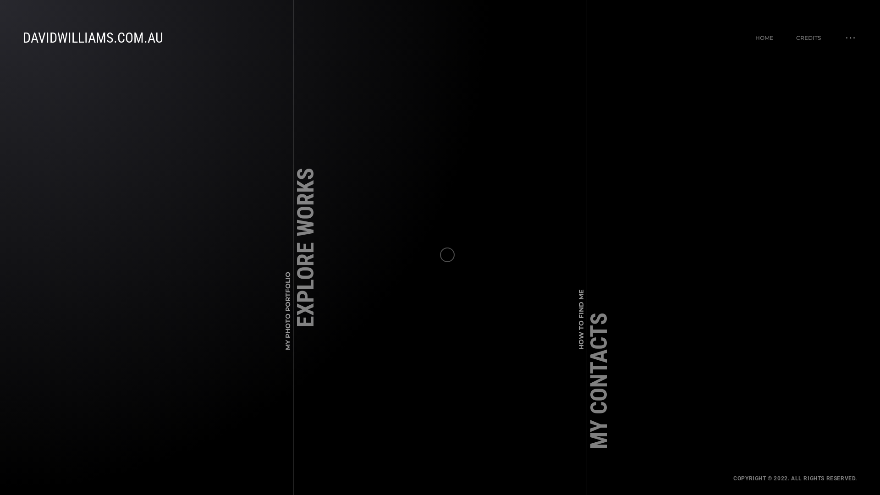 The image size is (880, 495). Describe the element at coordinates (645, 330) in the screenshot. I see `HOW TO FIND ME
MY CONTACTS` at that location.